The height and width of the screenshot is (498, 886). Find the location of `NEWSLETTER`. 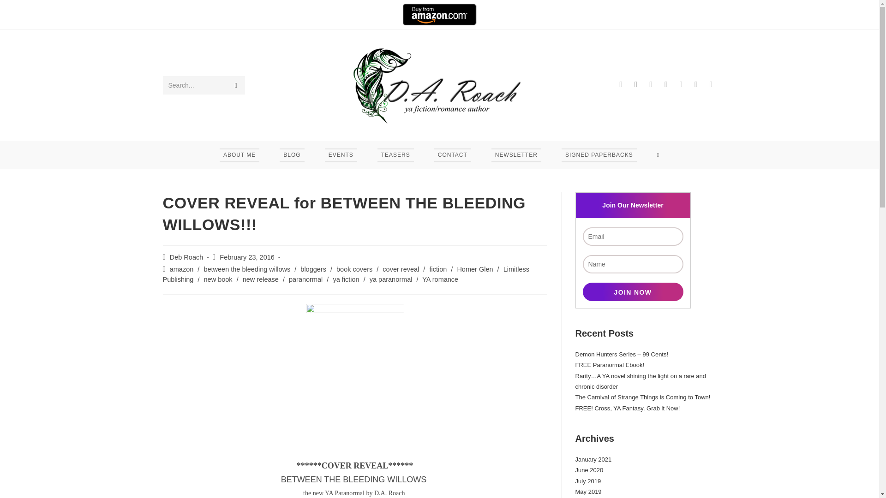

NEWSLETTER is located at coordinates (516, 155).